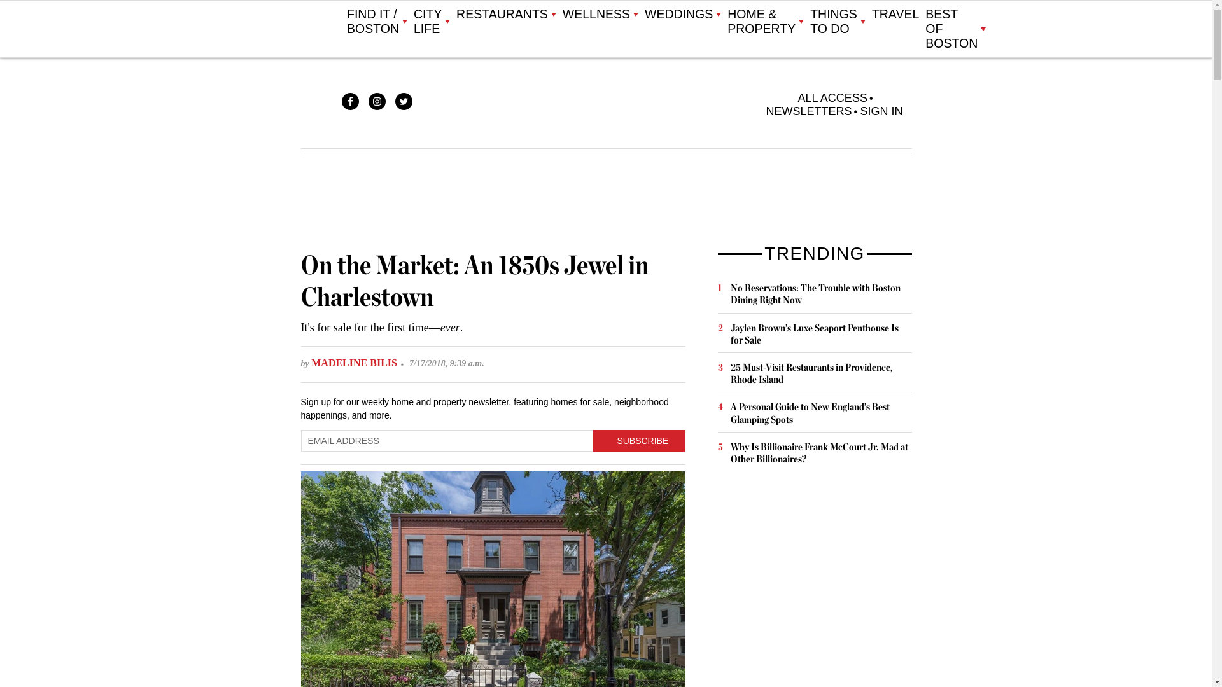 Image resolution: width=1222 pixels, height=687 pixels. Describe the element at coordinates (600, 14) in the screenshot. I see `WELLNESS` at that location.